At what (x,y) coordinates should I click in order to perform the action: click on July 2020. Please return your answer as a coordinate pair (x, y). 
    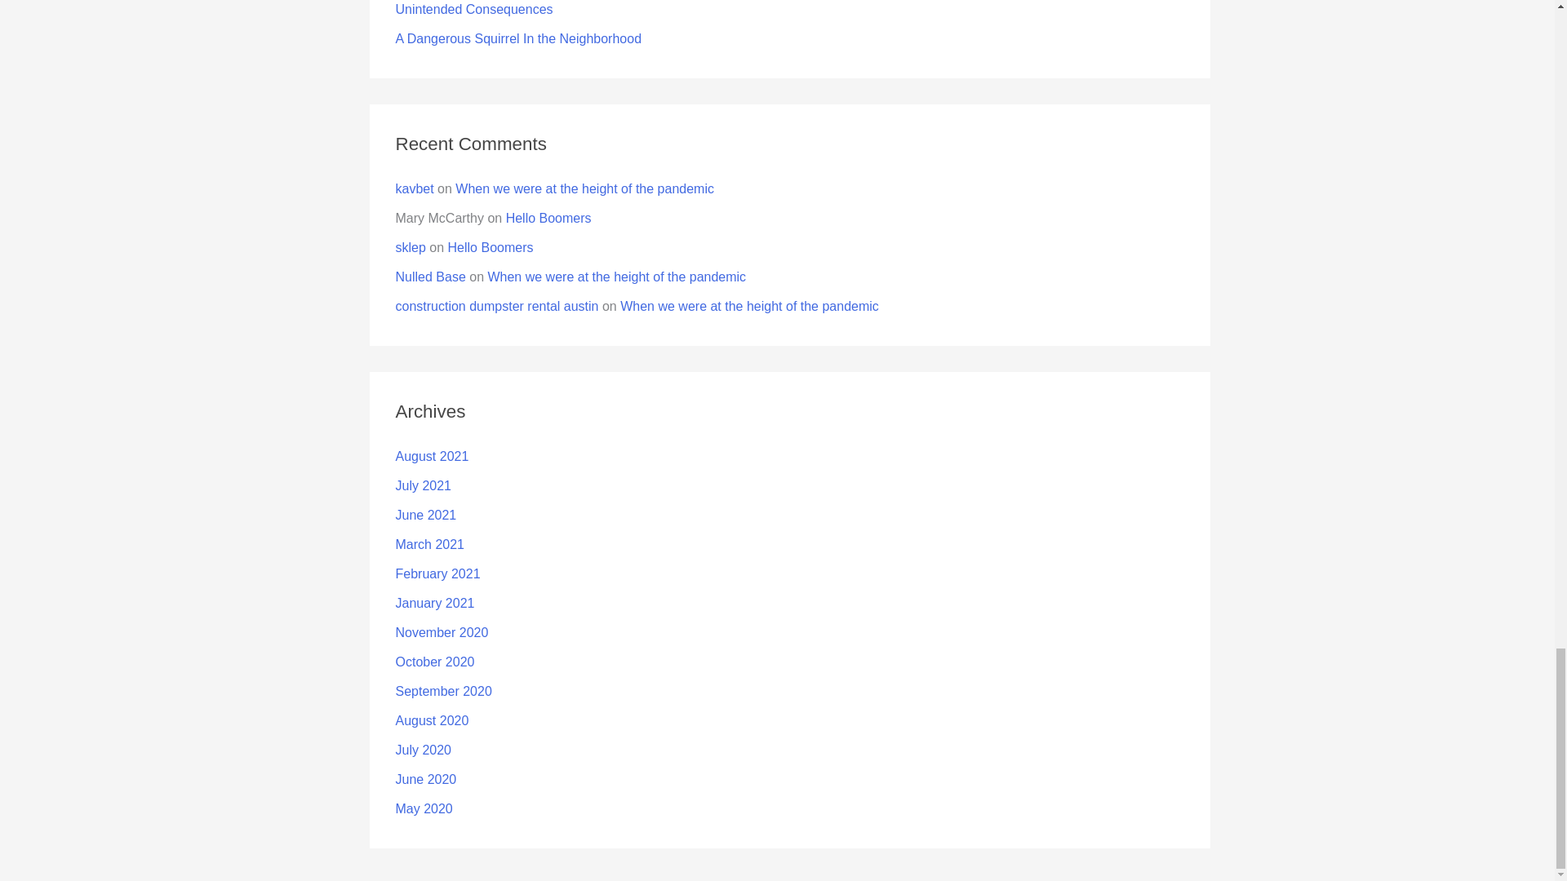
    Looking at the image, I should click on (423, 750).